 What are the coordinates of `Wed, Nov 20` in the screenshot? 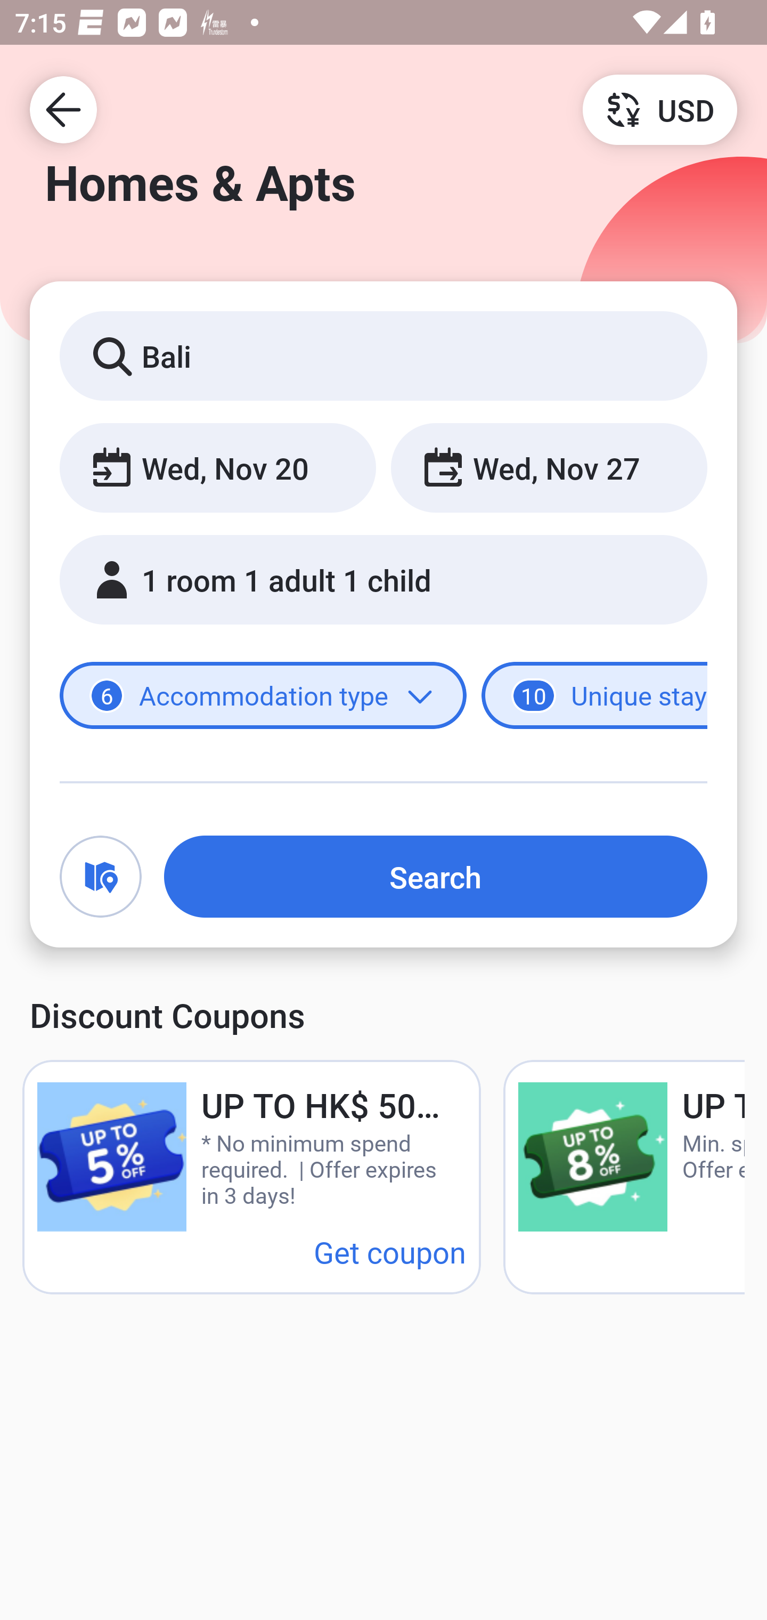 It's located at (217, 467).